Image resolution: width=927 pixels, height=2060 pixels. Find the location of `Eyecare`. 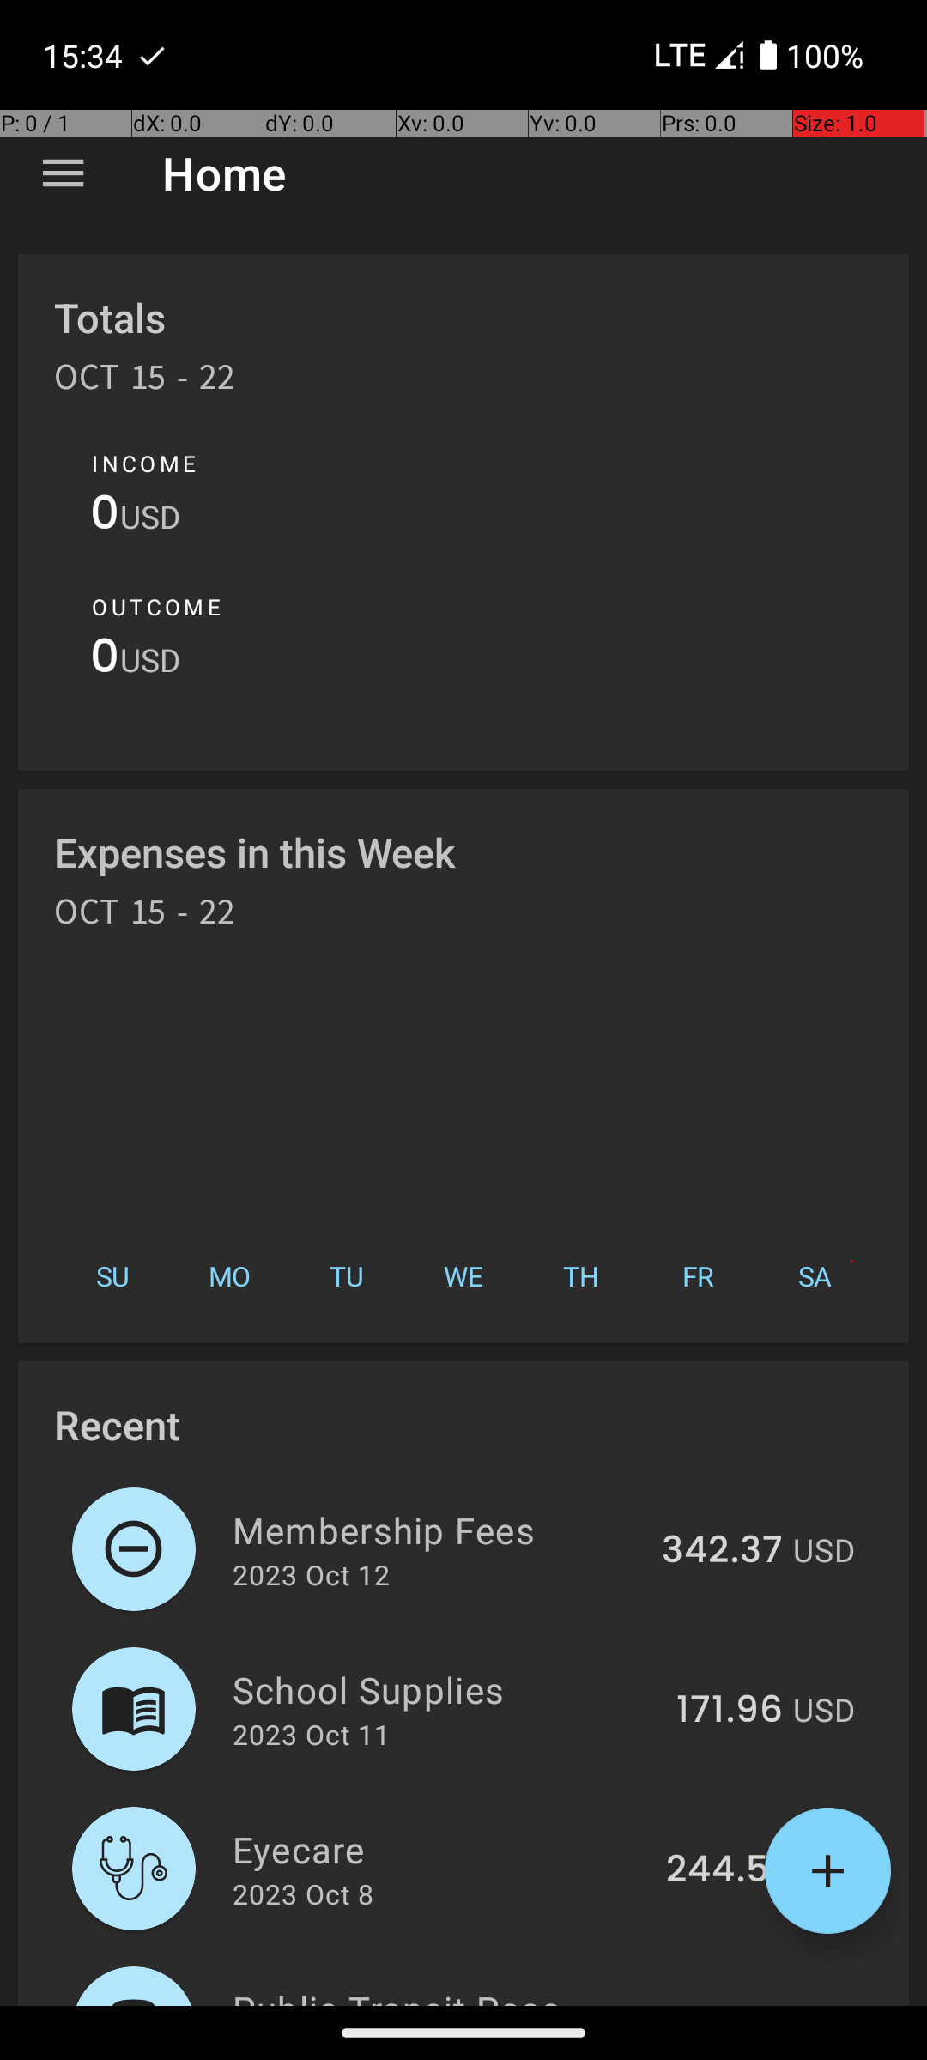

Eyecare is located at coordinates (439, 1849).